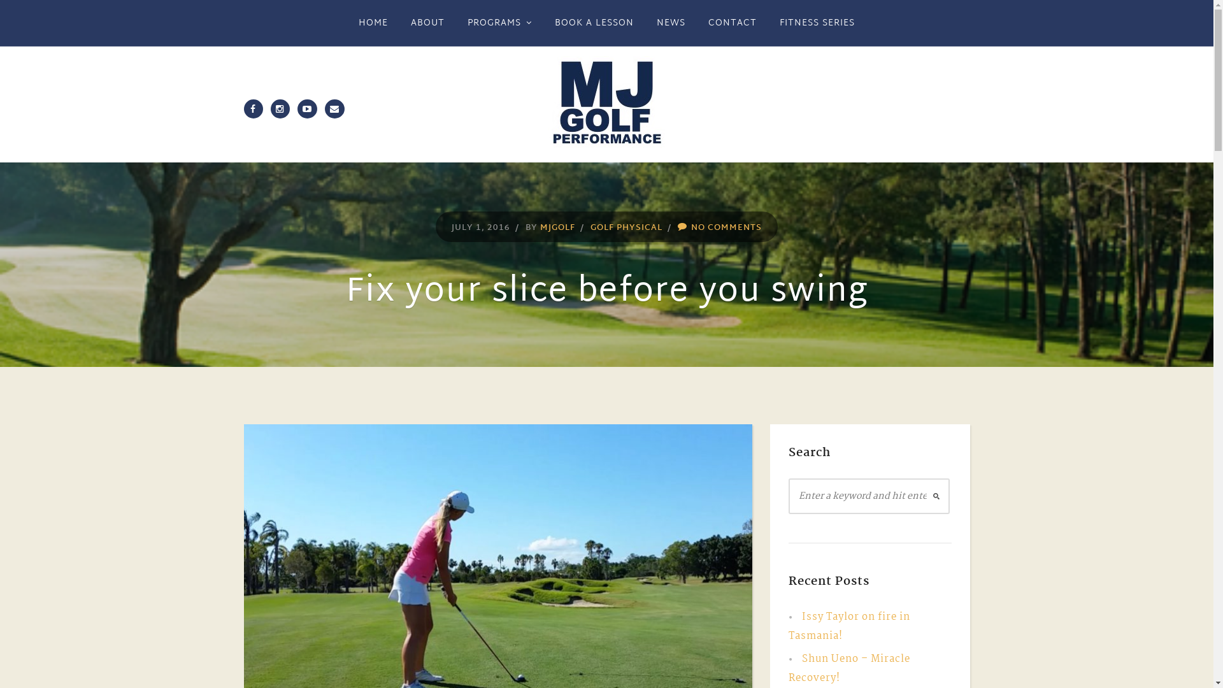 The image size is (1223, 688). Describe the element at coordinates (500, 23) in the screenshot. I see `PROGRAMS` at that location.